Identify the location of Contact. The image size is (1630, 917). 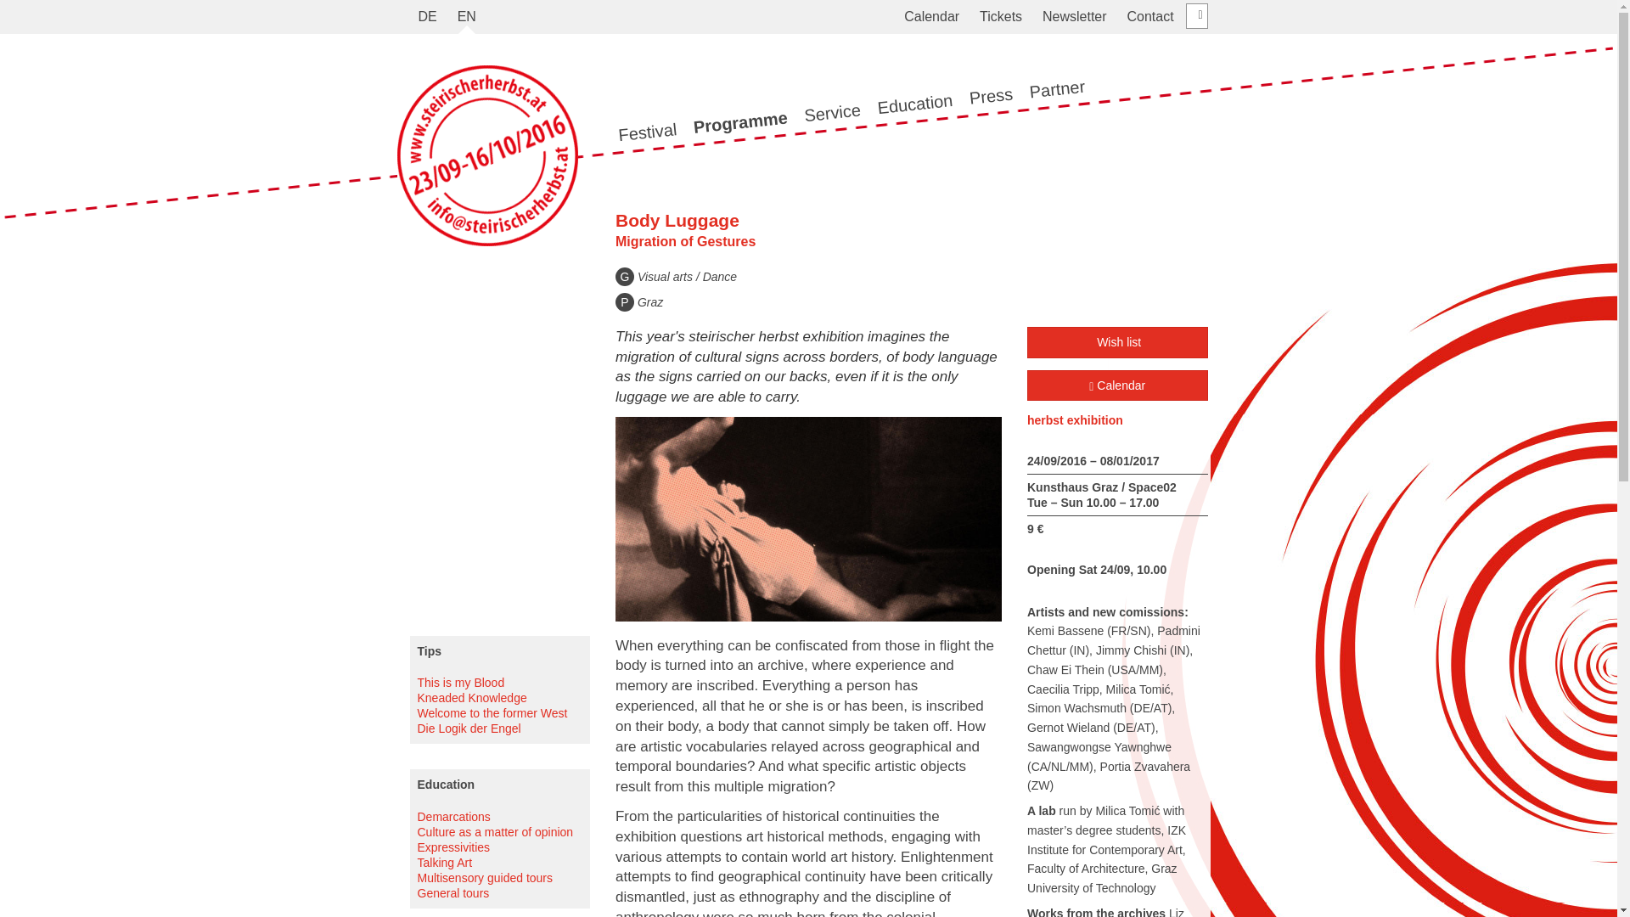
(1149, 17).